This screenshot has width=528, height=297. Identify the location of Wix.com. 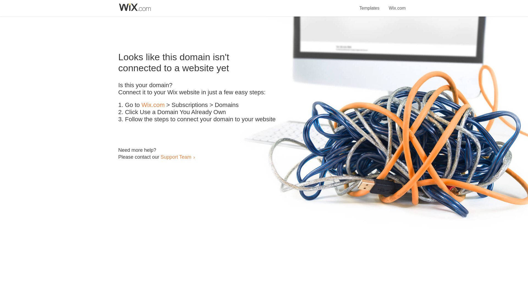
(153, 105).